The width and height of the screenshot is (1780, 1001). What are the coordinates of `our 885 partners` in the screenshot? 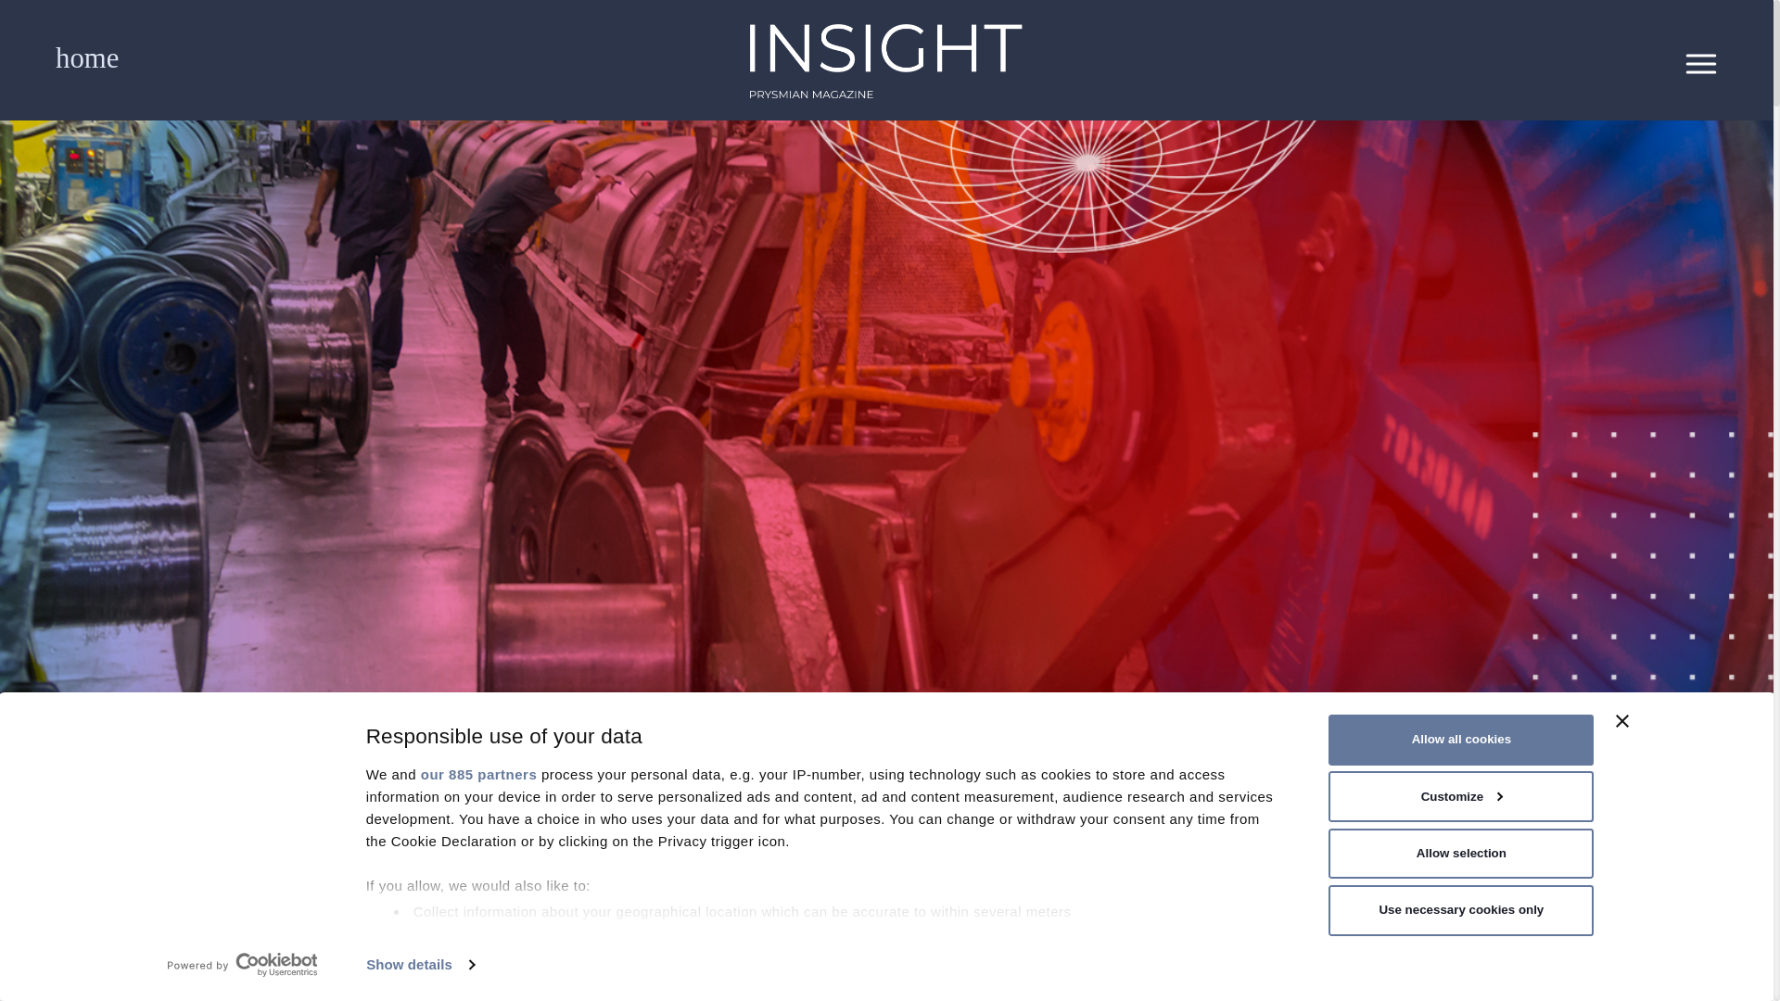 It's located at (478, 774).